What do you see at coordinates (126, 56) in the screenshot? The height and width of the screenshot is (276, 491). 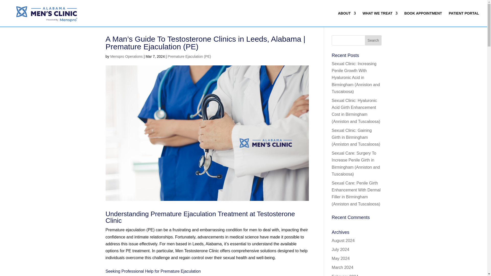 I see `Menspro Operations` at bounding box center [126, 56].